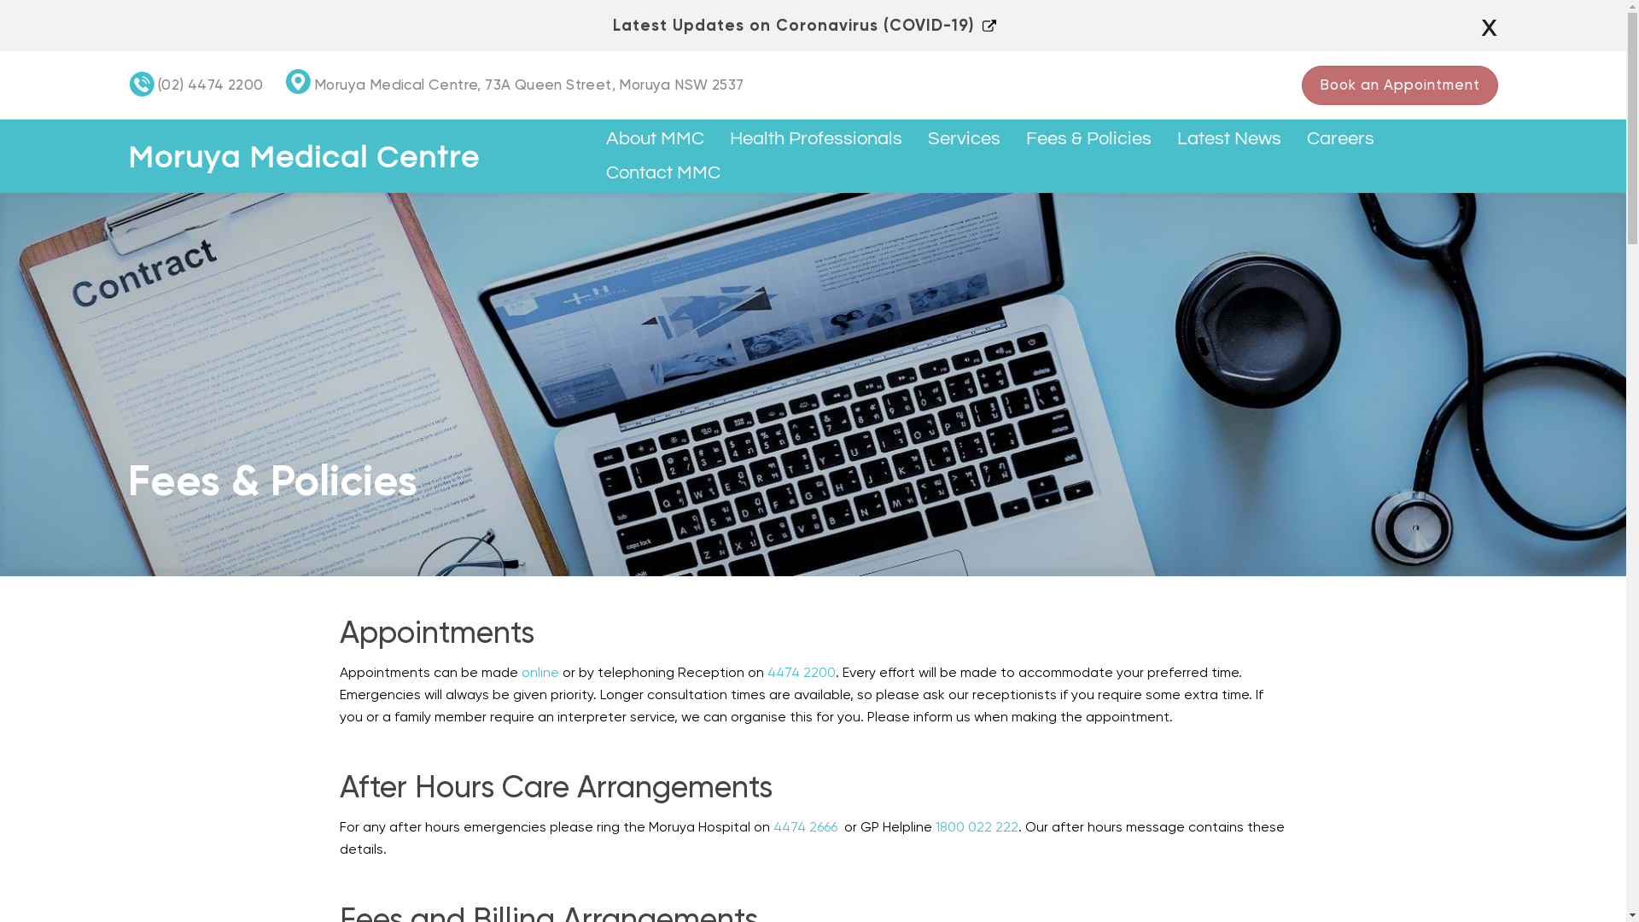  I want to click on Contact MMC, so click(663, 173).